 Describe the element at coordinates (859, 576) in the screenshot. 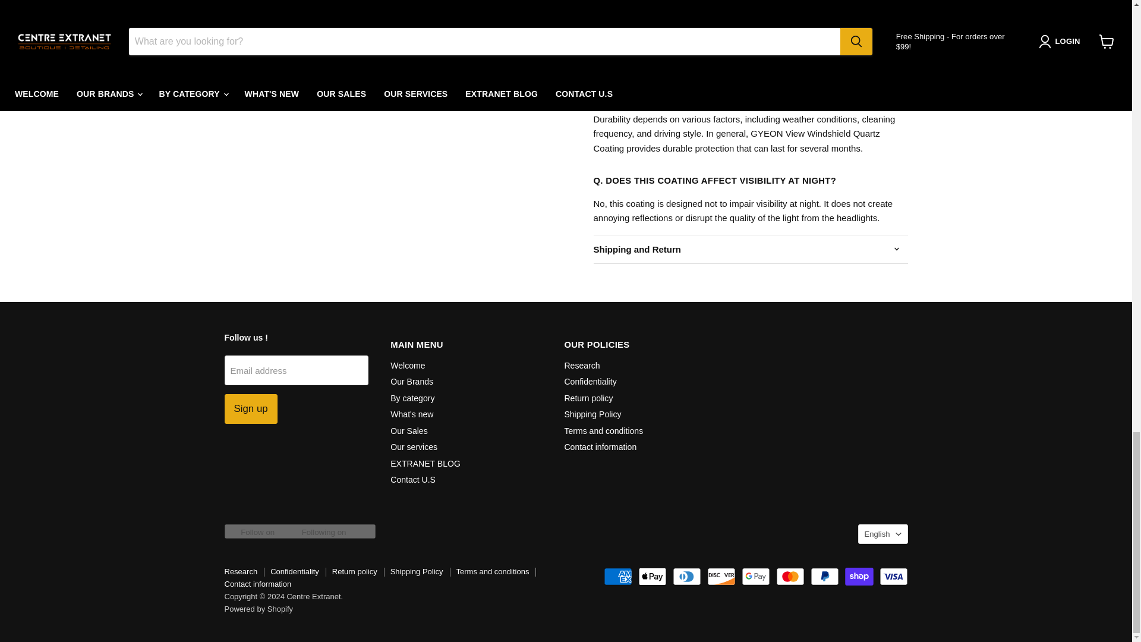

I see `Shop Pay` at that location.